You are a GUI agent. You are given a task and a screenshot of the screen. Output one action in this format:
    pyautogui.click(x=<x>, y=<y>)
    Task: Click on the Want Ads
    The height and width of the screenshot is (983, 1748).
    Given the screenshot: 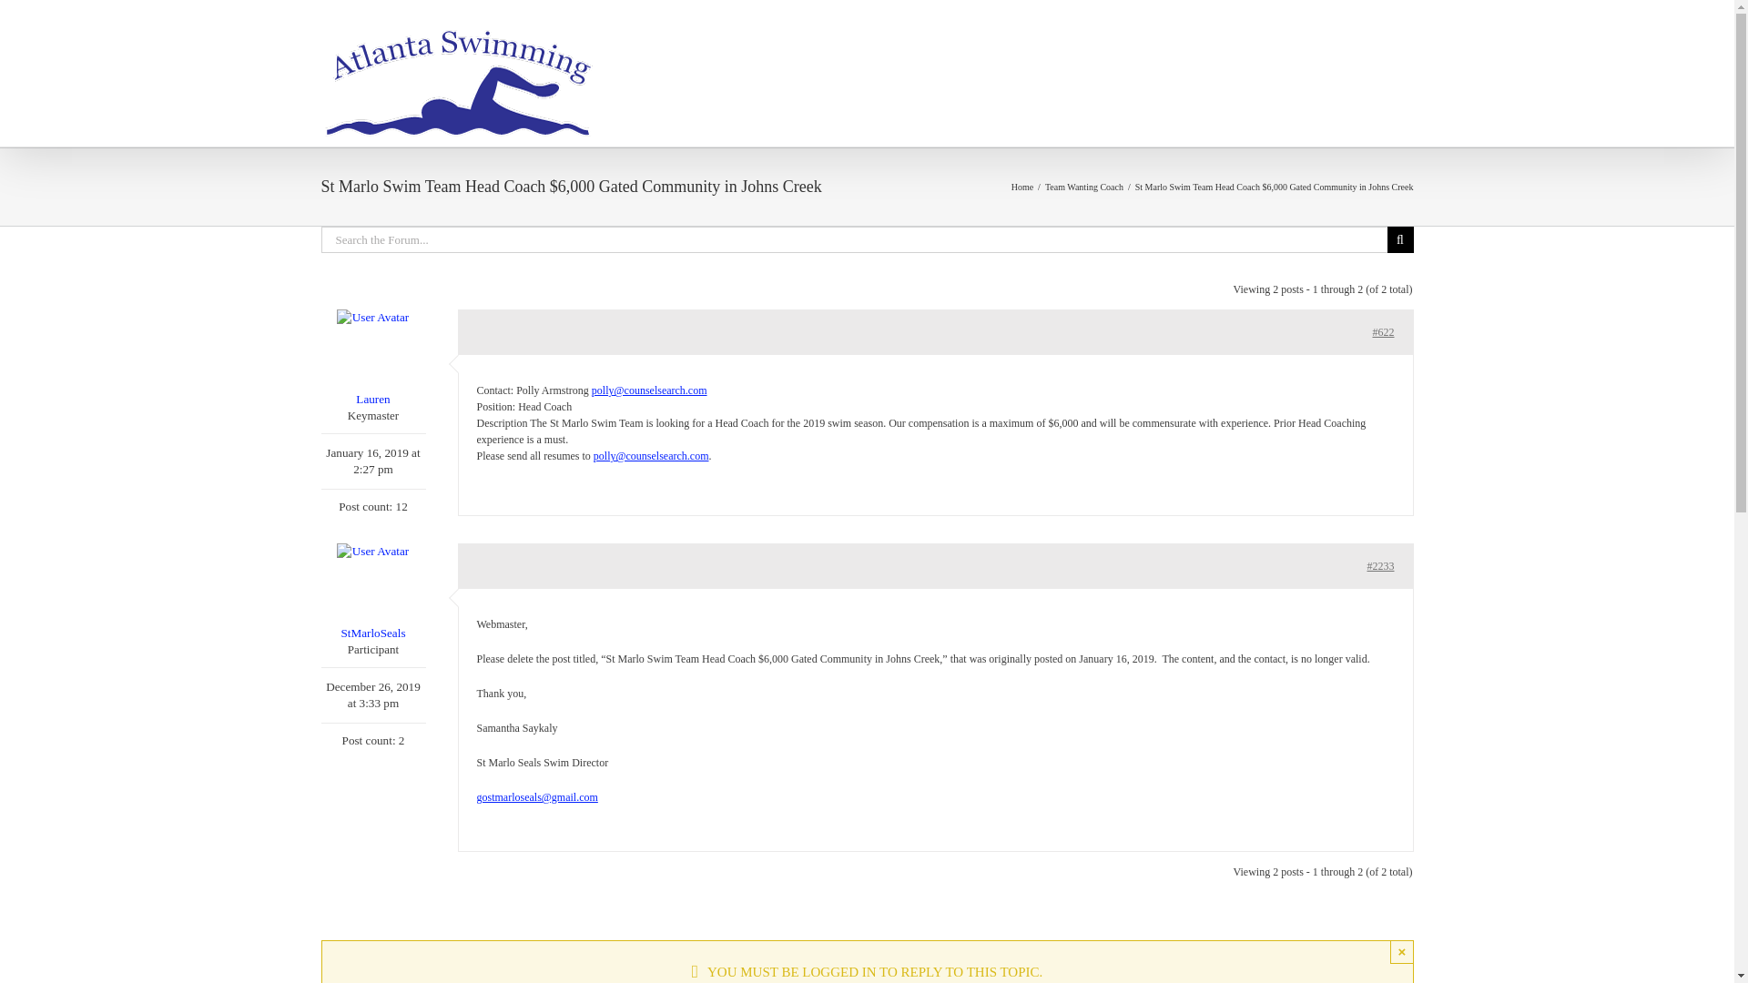 What is the action you would take?
    pyautogui.click(x=1242, y=36)
    